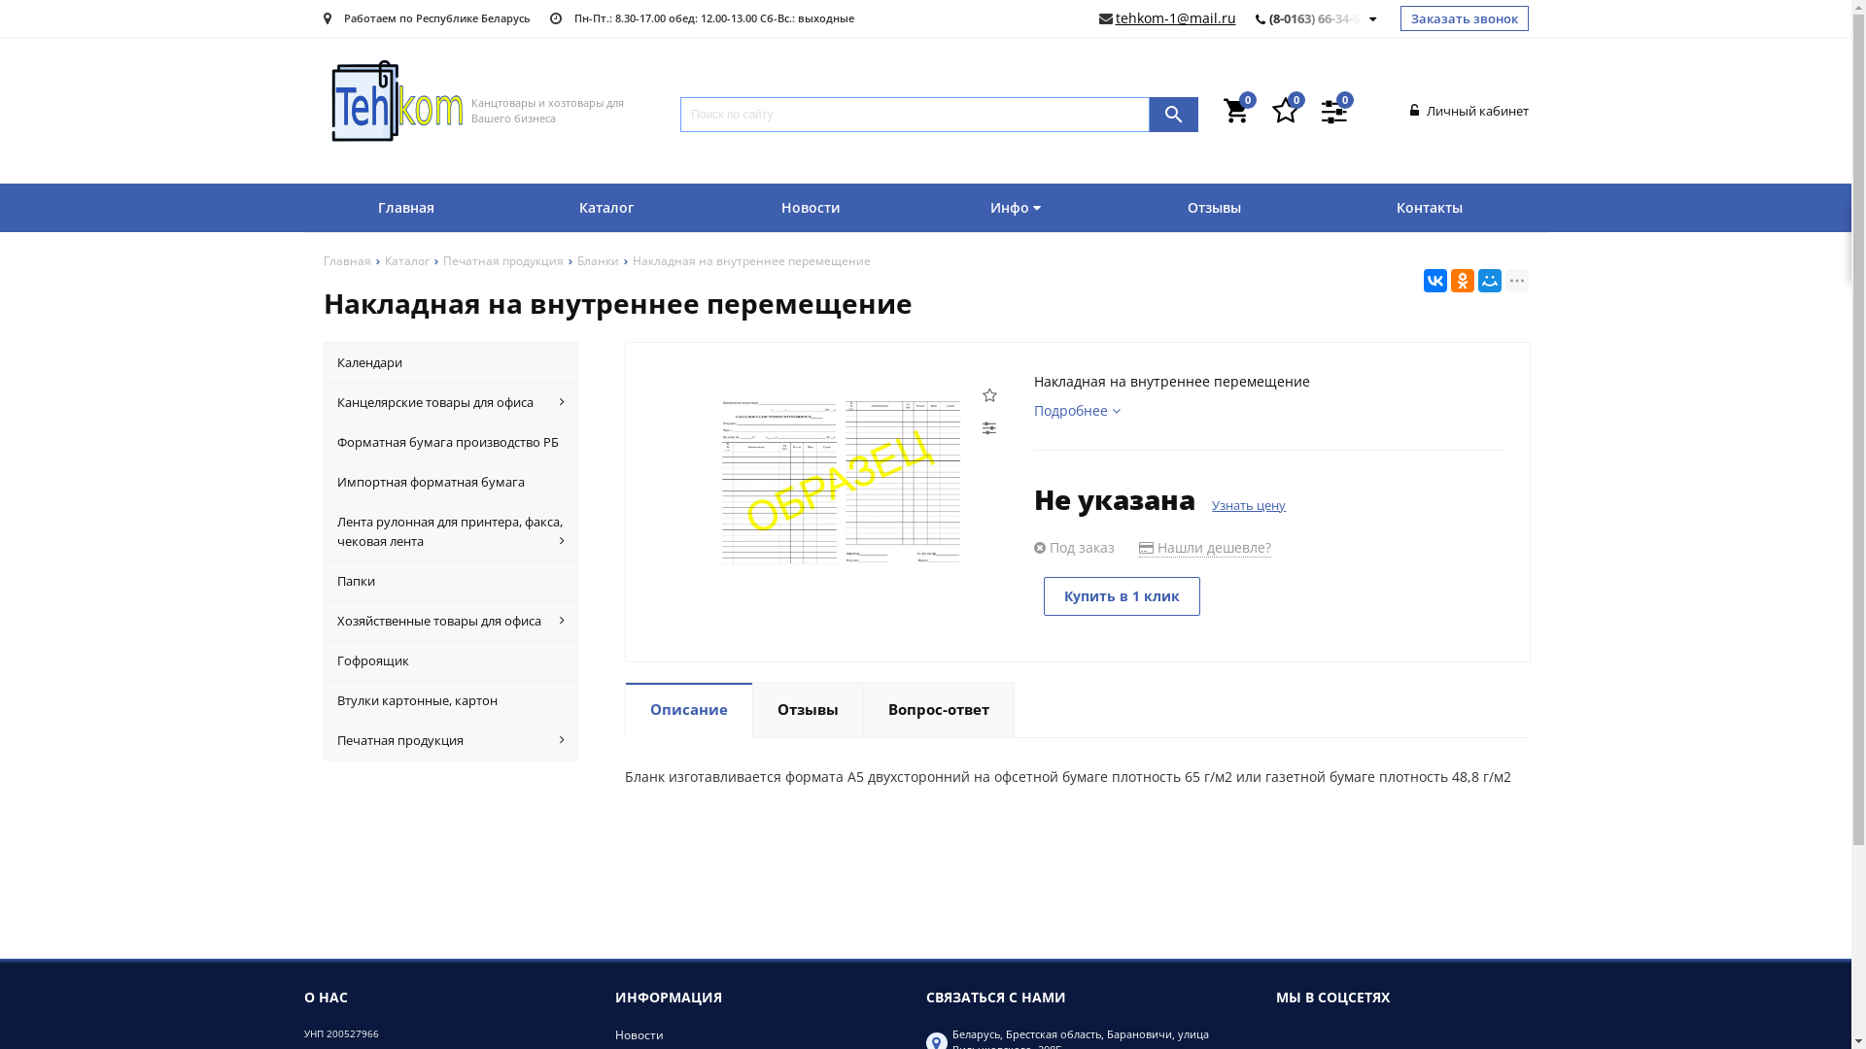 Image resolution: width=1866 pixels, height=1049 pixels. I want to click on search, so click(1174, 115).